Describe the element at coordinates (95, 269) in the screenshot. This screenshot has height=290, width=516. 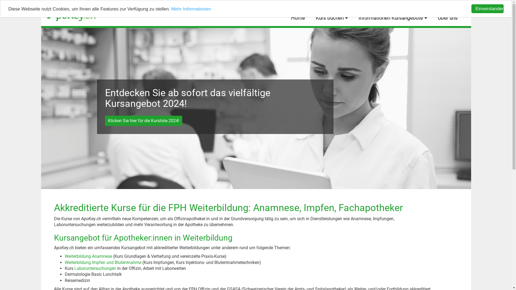
I see `Laboruntersuchungen` at that location.